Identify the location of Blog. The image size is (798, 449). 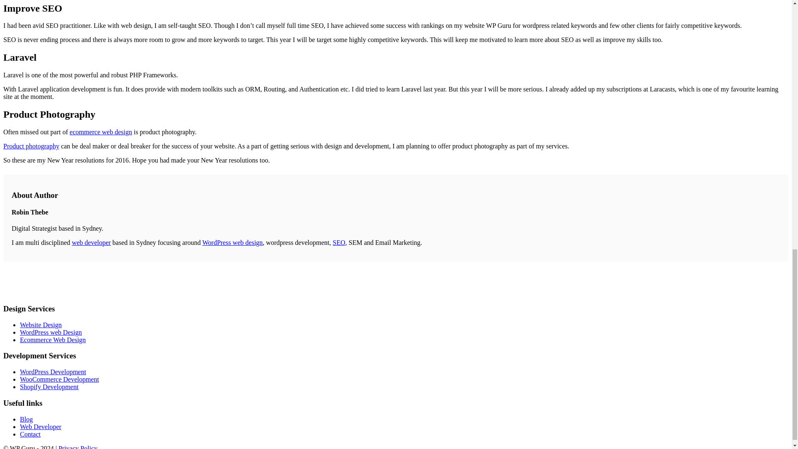
(26, 419).